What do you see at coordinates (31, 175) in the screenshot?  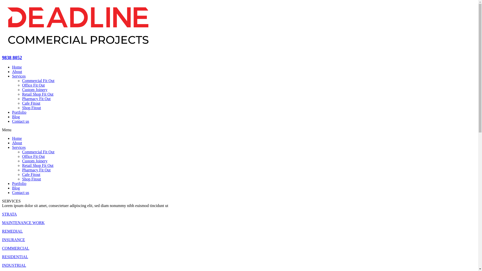 I see `Cafe Fitout` at bounding box center [31, 175].